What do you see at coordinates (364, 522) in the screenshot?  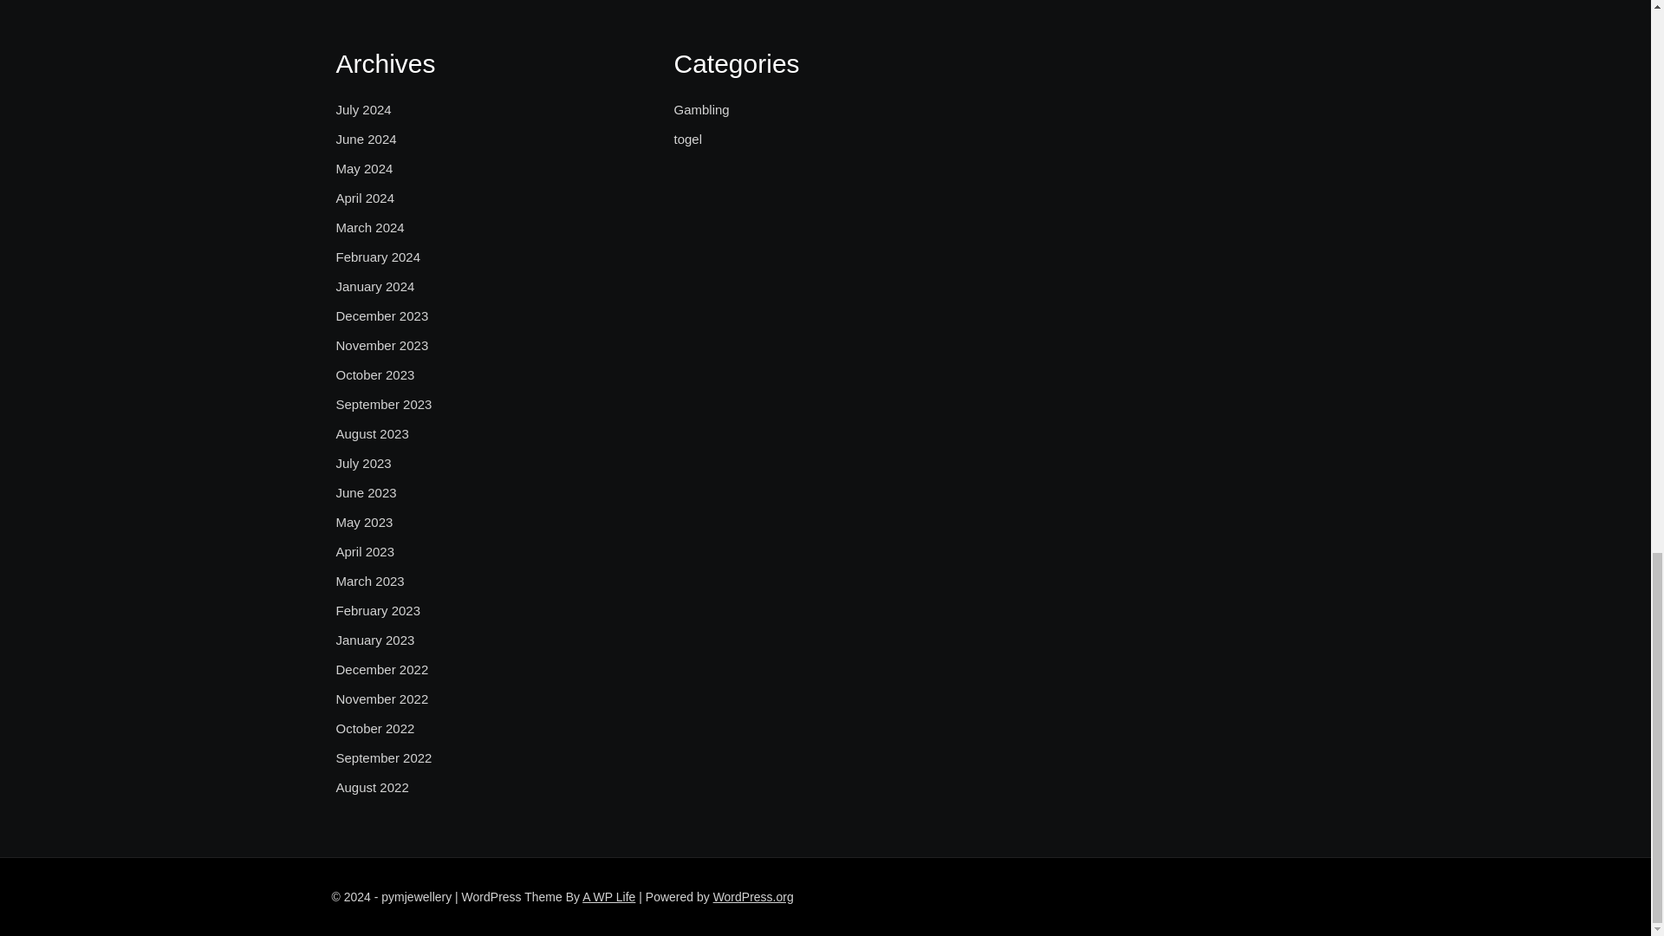 I see `May 2023` at bounding box center [364, 522].